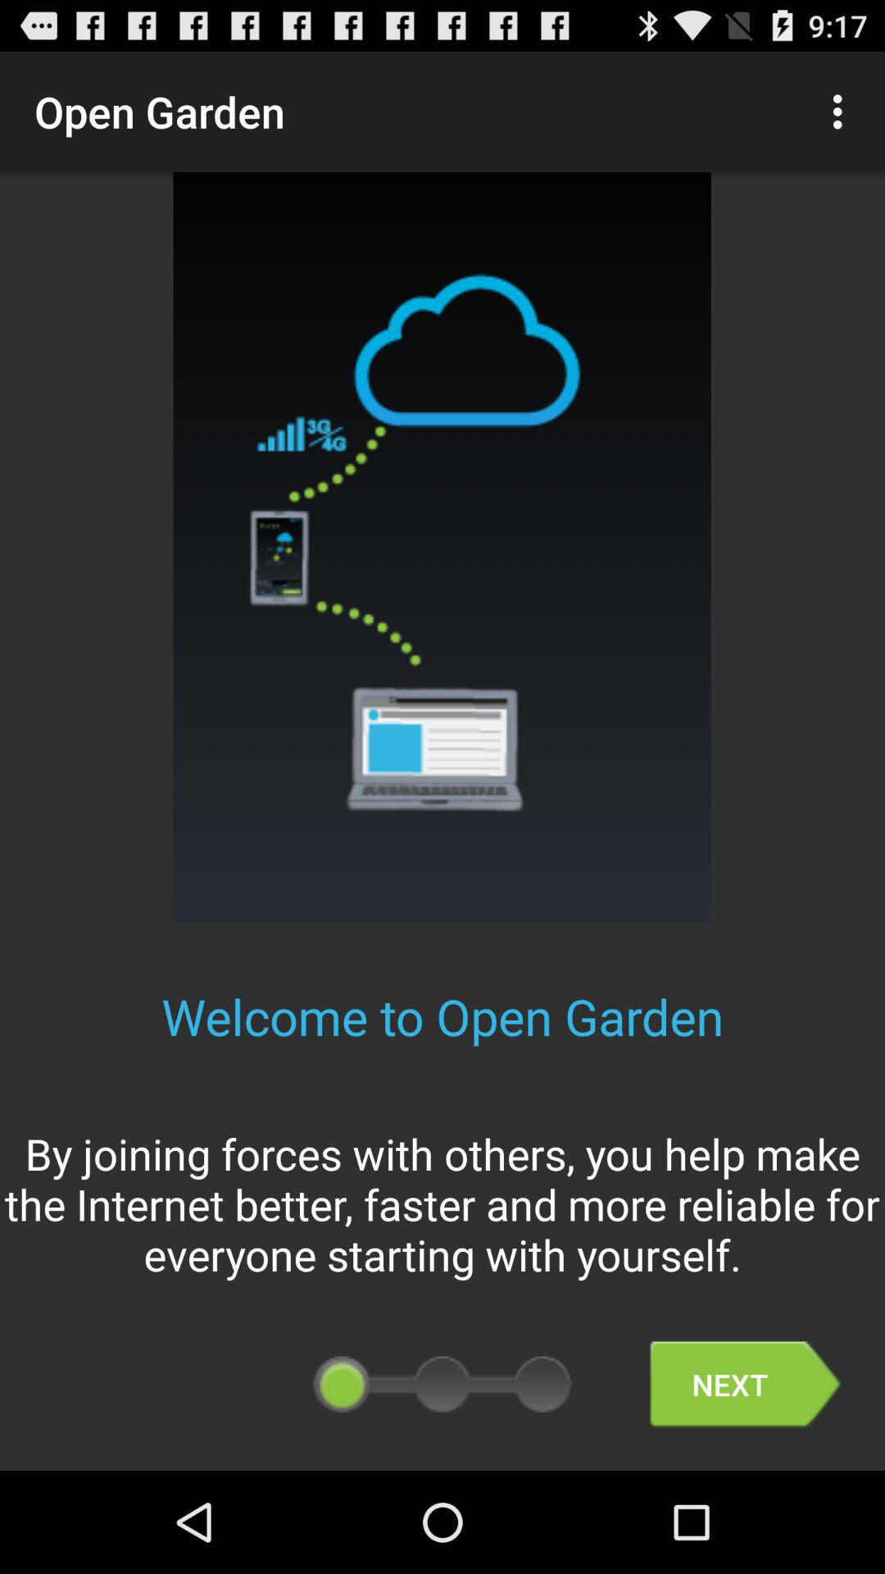 This screenshot has height=1574, width=885. Describe the element at coordinates (745, 1384) in the screenshot. I see `turn on the app below the by joining forces` at that location.